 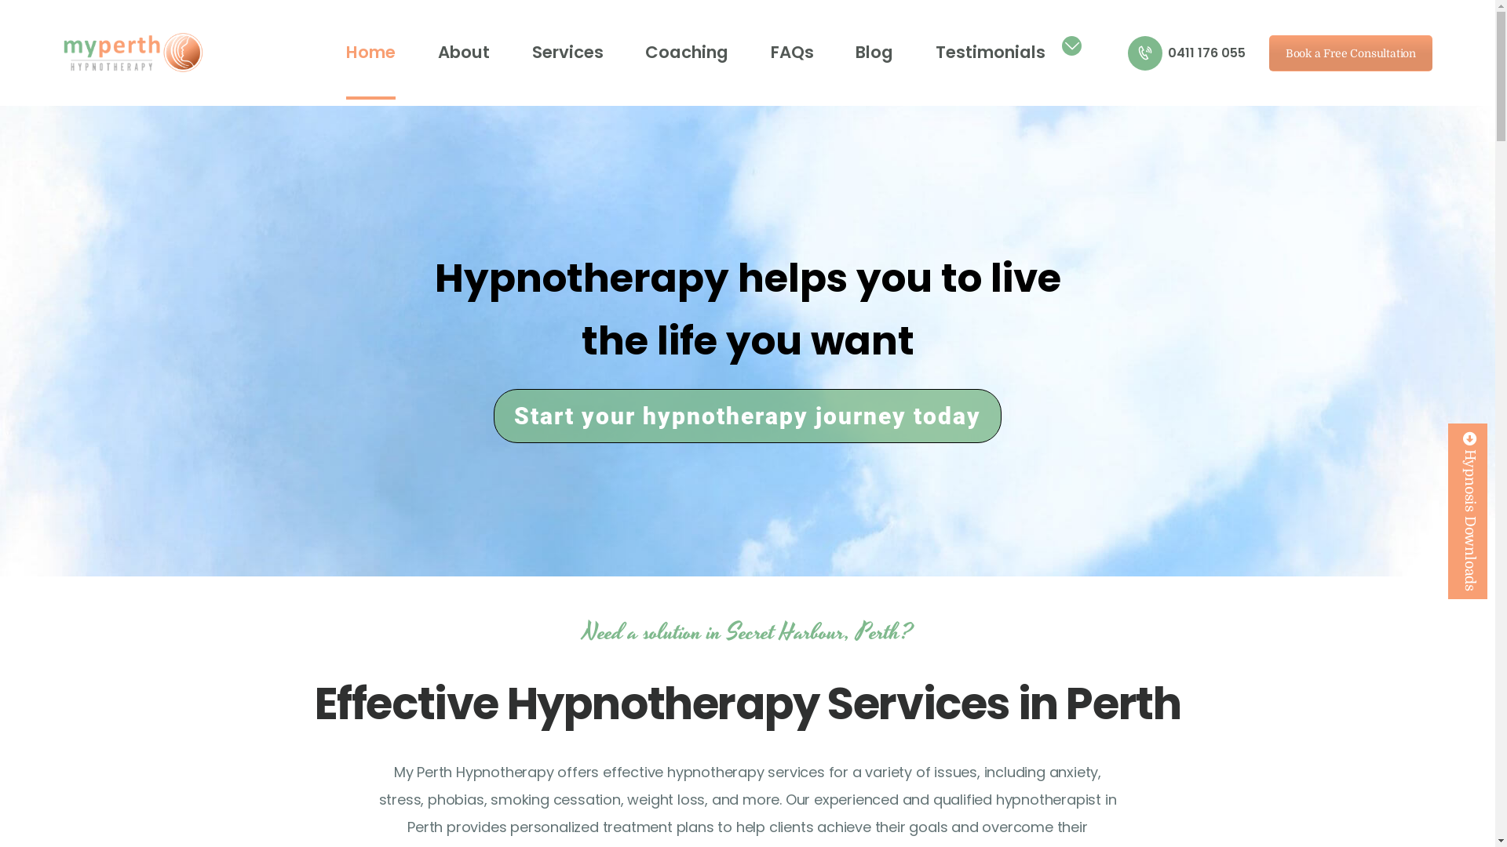 I want to click on FAQs, so click(x=793, y=53).